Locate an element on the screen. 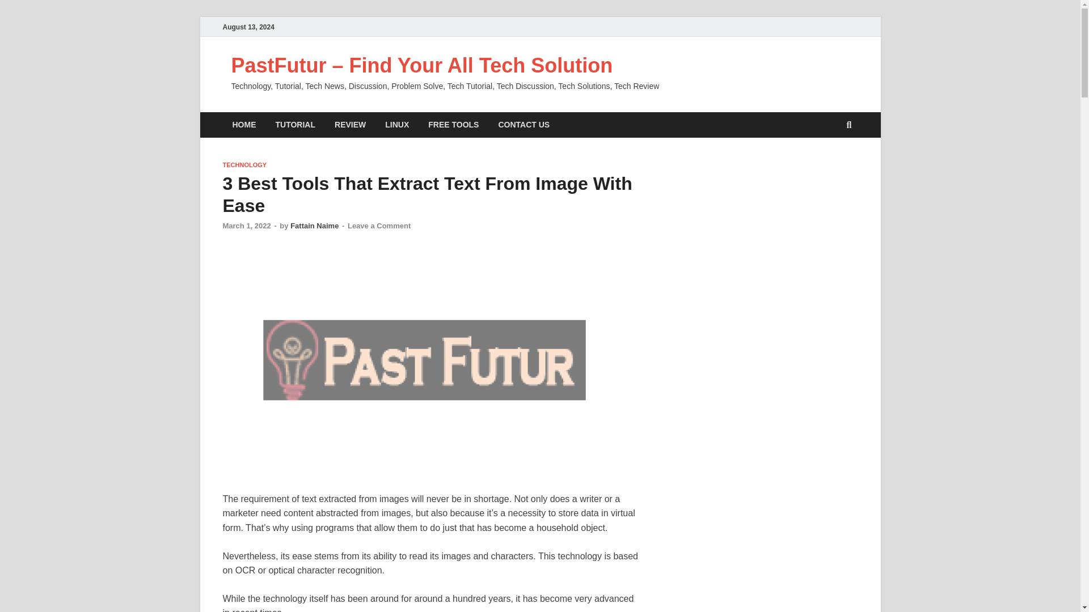 The image size is (1089, 612). REVIEW is located at coordinates (350, 125).